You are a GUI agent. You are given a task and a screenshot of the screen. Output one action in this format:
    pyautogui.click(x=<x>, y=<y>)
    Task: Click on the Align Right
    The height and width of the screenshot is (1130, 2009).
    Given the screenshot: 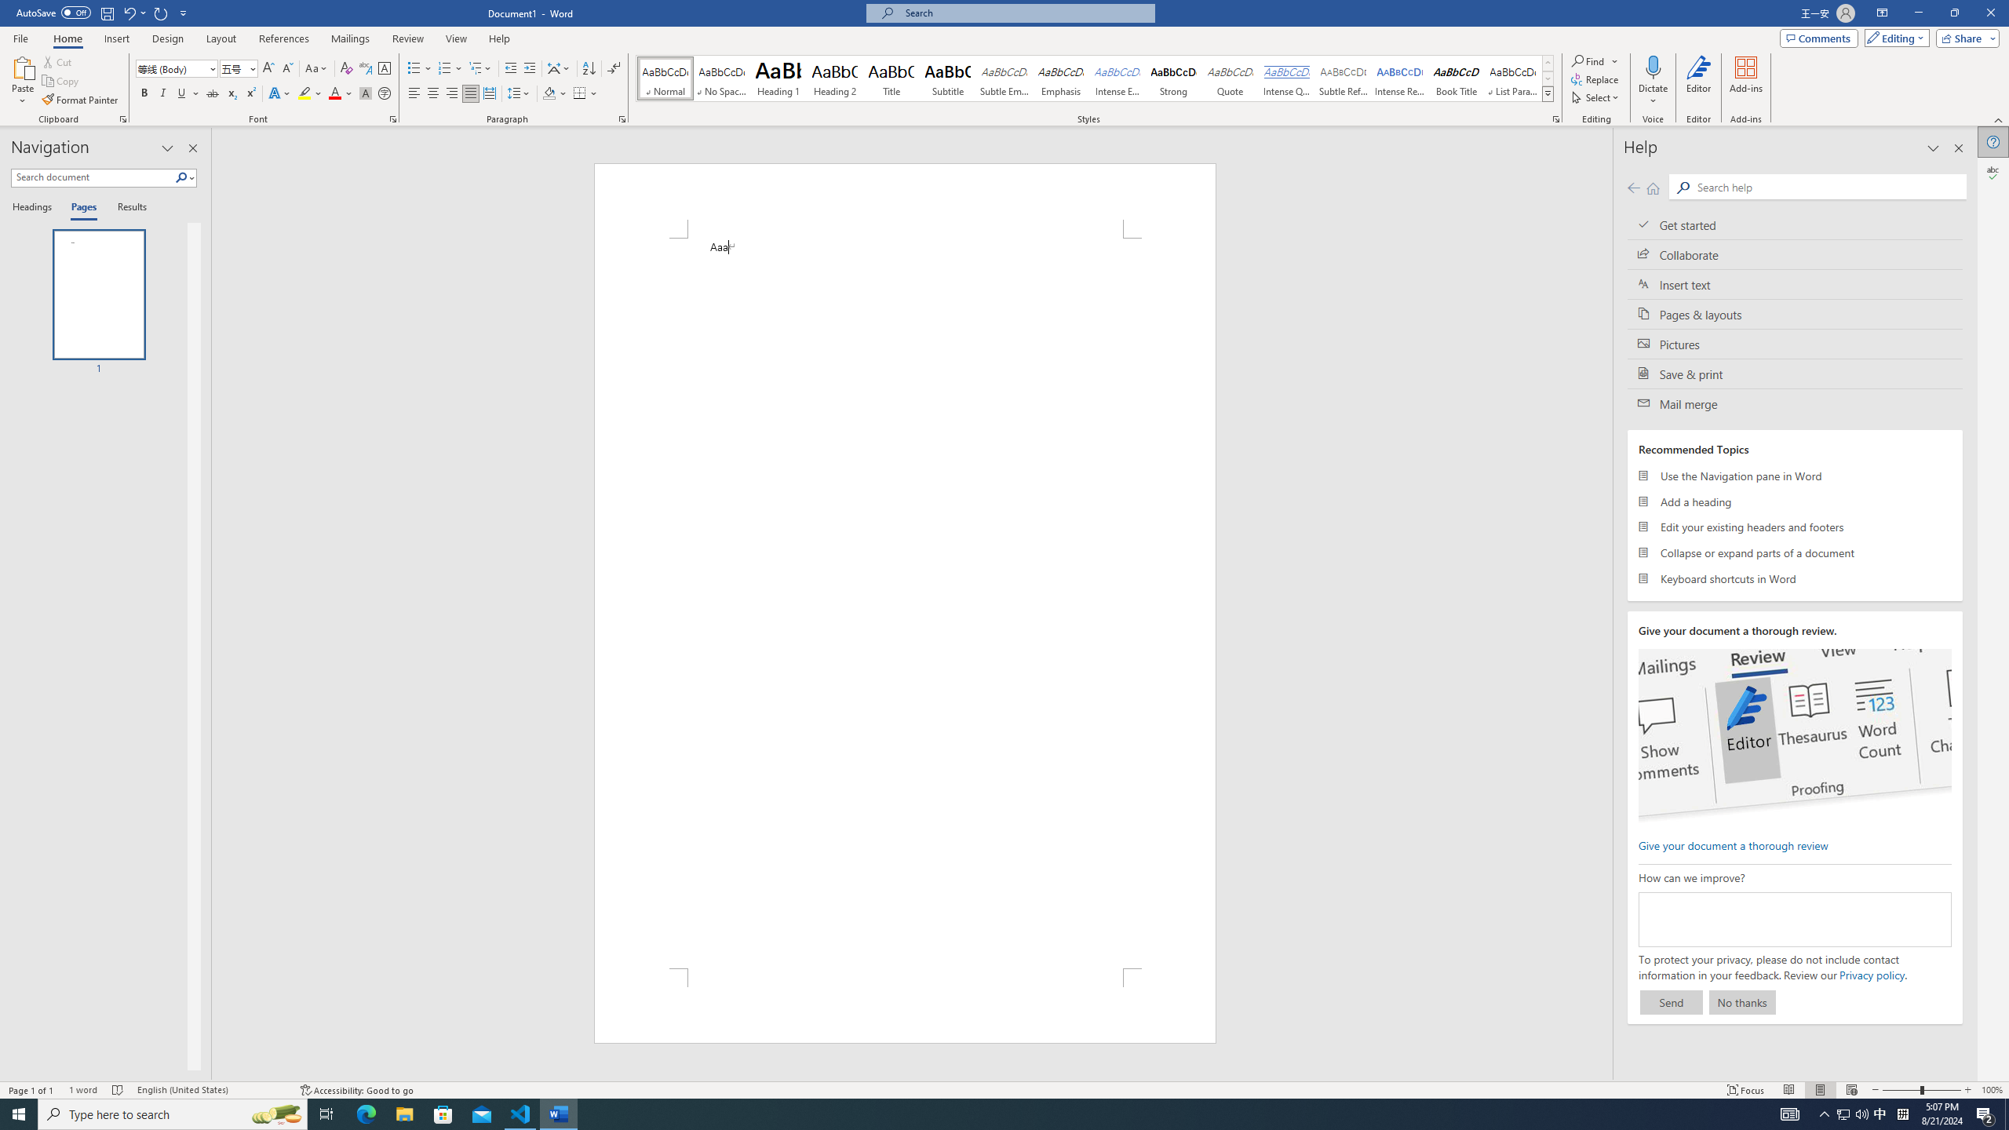 What is the action you would take?
    pyautogui.click(x=452, y=94)
    